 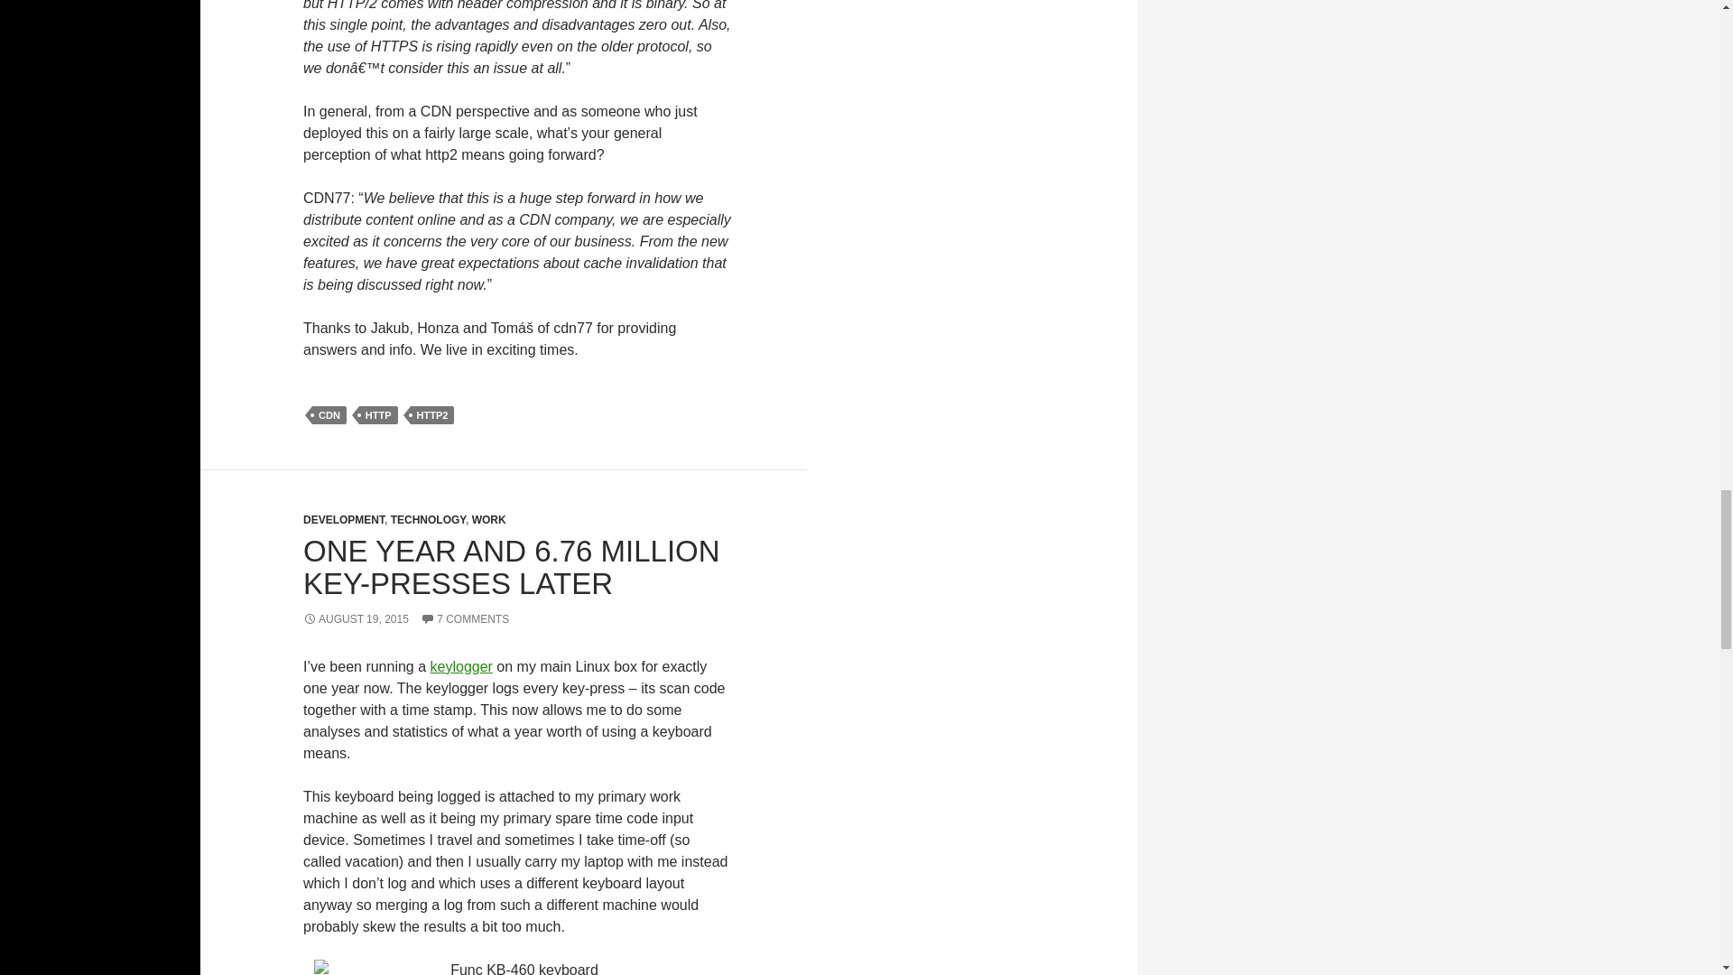 What do you see at coordinates (329, 415) in the screenshot?
I see `CDN` at bounding box center [329, 415].